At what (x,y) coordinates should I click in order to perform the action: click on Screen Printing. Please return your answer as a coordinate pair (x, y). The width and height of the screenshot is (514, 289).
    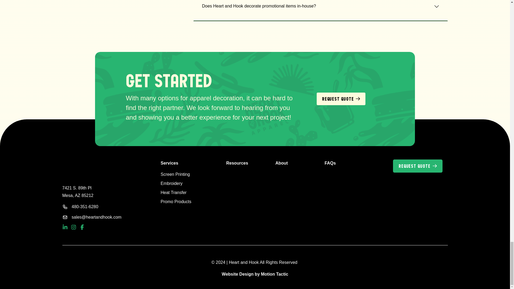
    Looking at the image, I should click on (189, 174).